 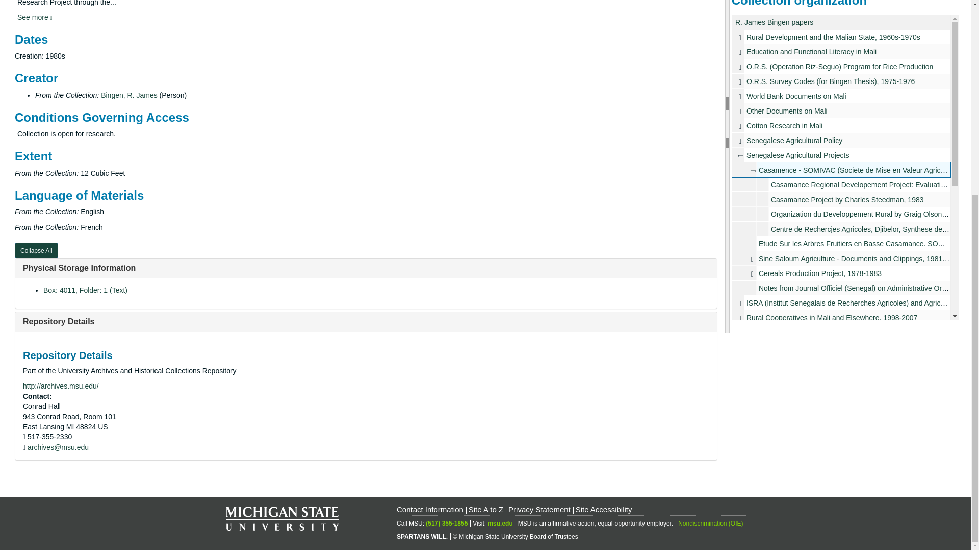 What do you see at coordinates (58, 322) in the screenshot?
I see `Repository Details` at bounding box center [58, 322].